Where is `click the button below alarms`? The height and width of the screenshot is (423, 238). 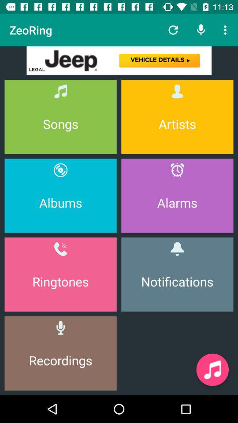
click the button below alarms is located at coordinates (177, 274).